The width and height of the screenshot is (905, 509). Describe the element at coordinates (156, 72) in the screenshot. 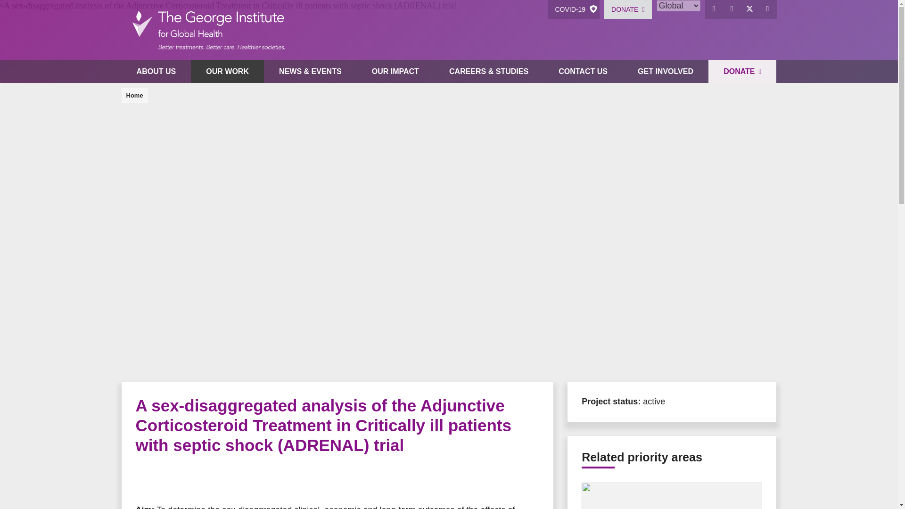

I see `ABOUT US` at that location.